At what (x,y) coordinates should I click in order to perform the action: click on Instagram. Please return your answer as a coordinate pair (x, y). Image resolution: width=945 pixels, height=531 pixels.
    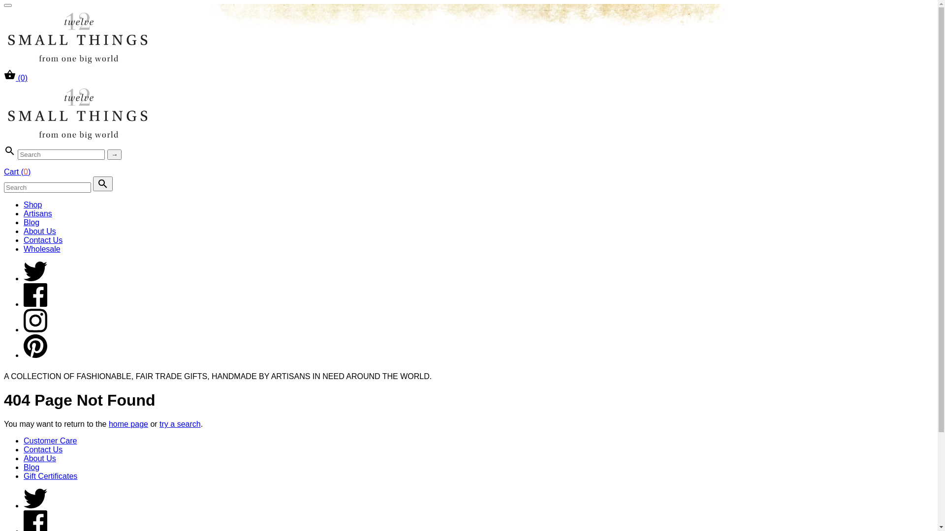
    Looking at the image, I should click on (35, 329).